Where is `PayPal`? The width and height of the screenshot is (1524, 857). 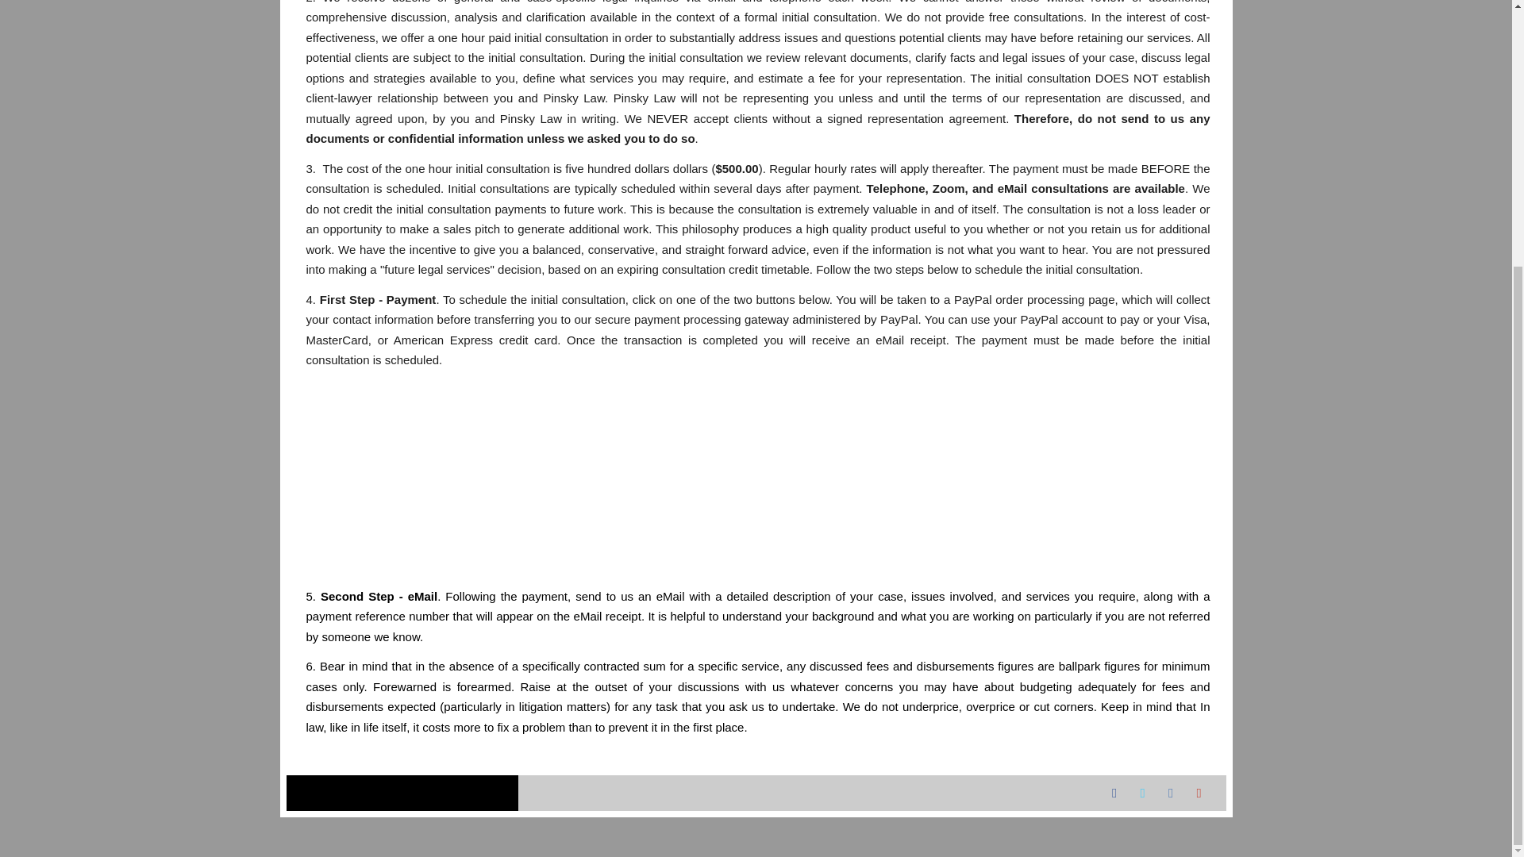
PayPal is located at coordinates (756, 481).